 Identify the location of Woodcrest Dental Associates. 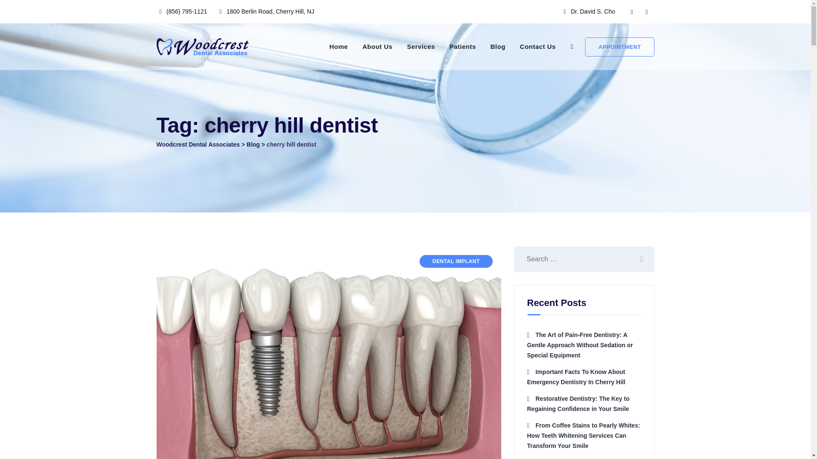
(198, 144).